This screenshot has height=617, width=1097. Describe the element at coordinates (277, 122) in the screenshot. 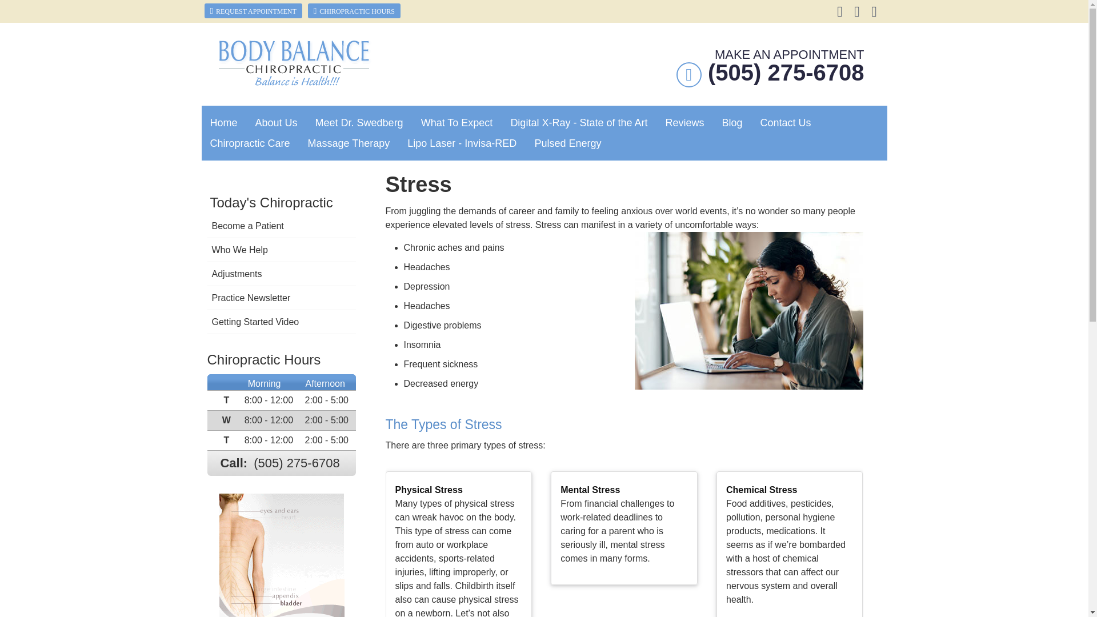

I see `About Us` at that location.